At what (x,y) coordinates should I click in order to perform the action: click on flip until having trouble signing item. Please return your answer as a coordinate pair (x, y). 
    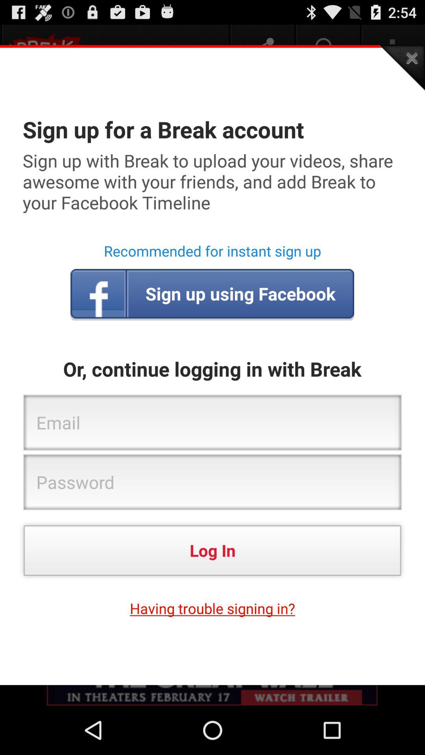
    Looking at the image, I should click on (213, 608).